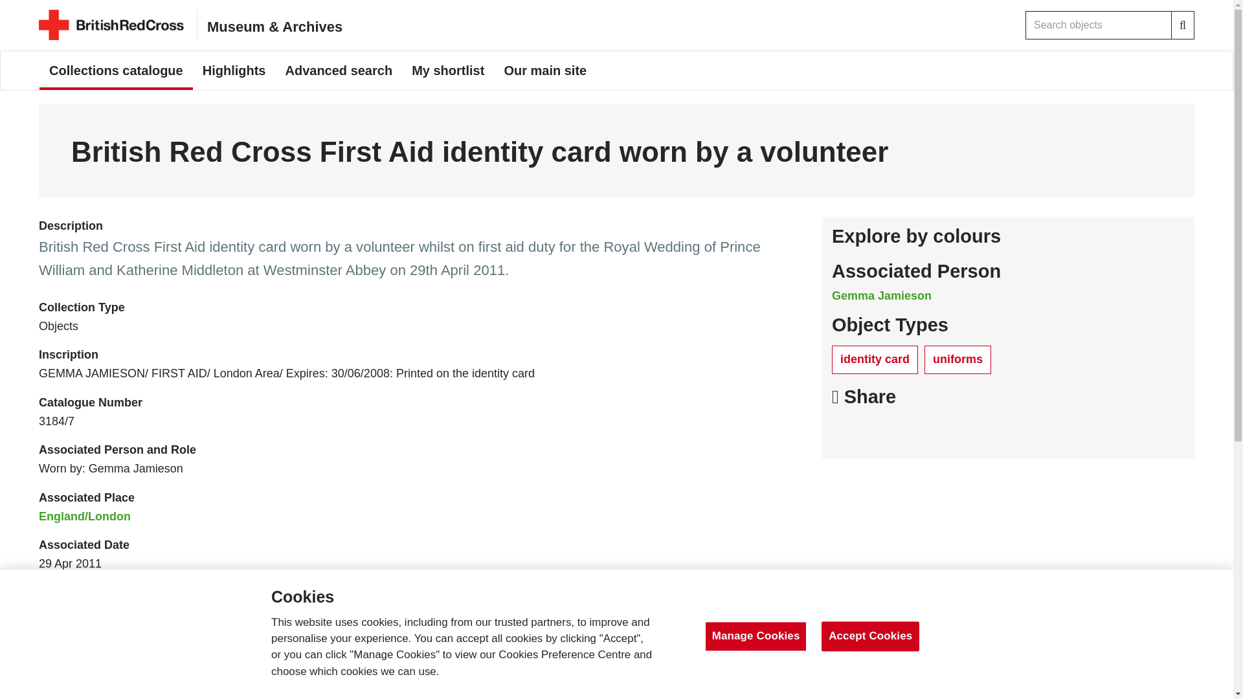  Describe the element at coordinates (877, 431) in the screenshot. I see `Share on Twitter` at that location.